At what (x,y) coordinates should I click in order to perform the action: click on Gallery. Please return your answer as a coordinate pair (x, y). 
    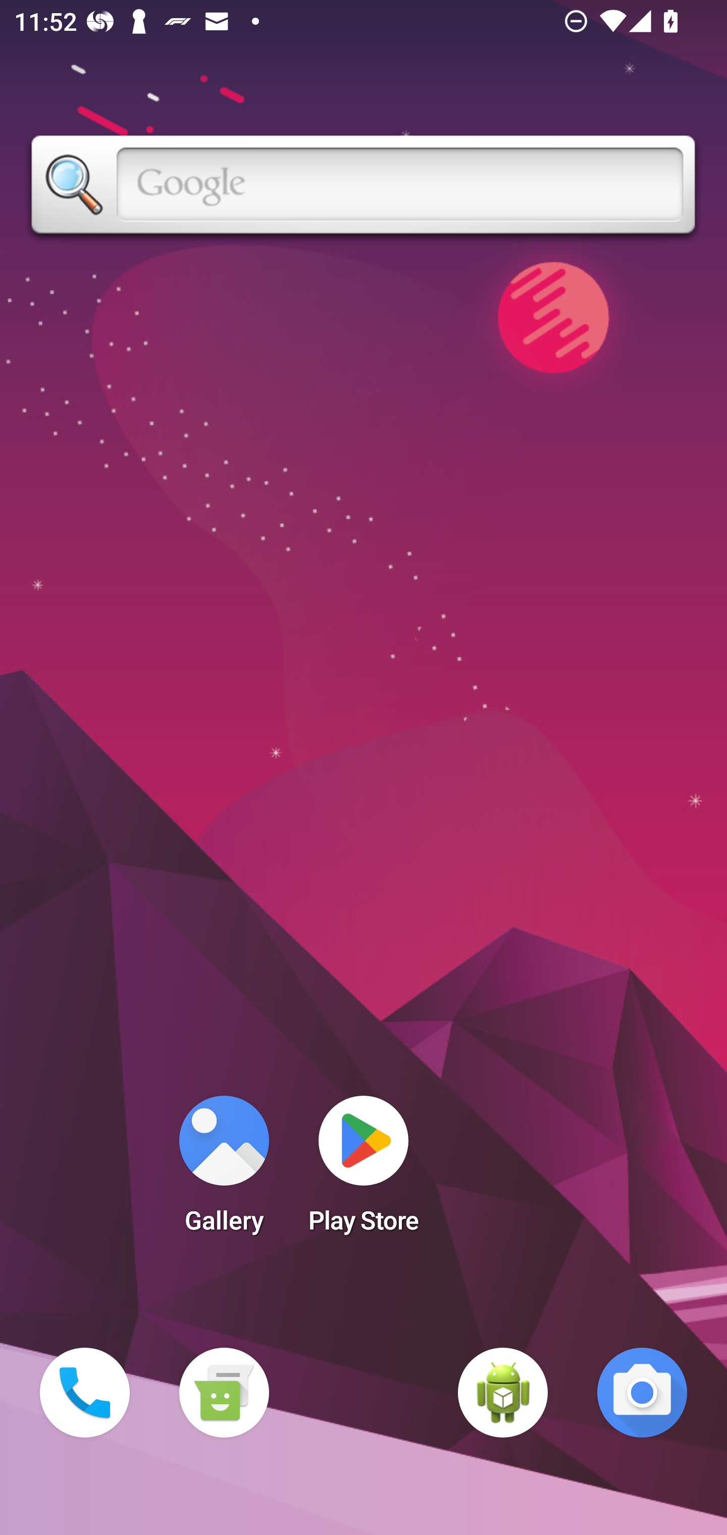
    Looking at the image, I should click on (224, 1170).